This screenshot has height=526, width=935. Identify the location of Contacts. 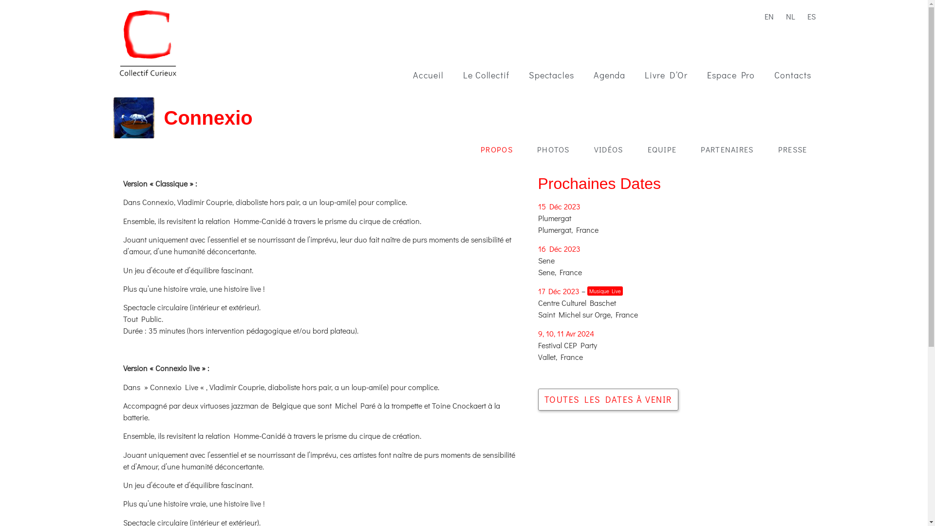
(793, 75).